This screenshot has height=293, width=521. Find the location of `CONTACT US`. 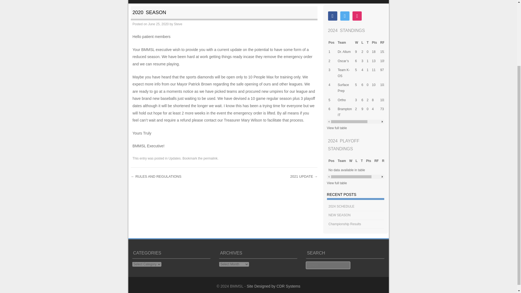

CONTACT US is located at coordinates (275, 2).